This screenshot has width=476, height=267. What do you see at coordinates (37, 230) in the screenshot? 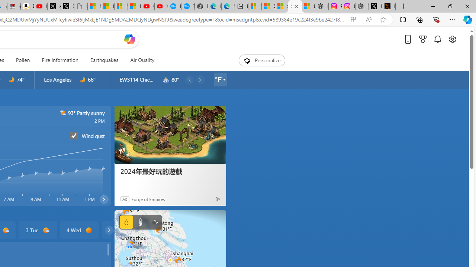
I see `3 Tue d1000` at bounding box center [37, 230].